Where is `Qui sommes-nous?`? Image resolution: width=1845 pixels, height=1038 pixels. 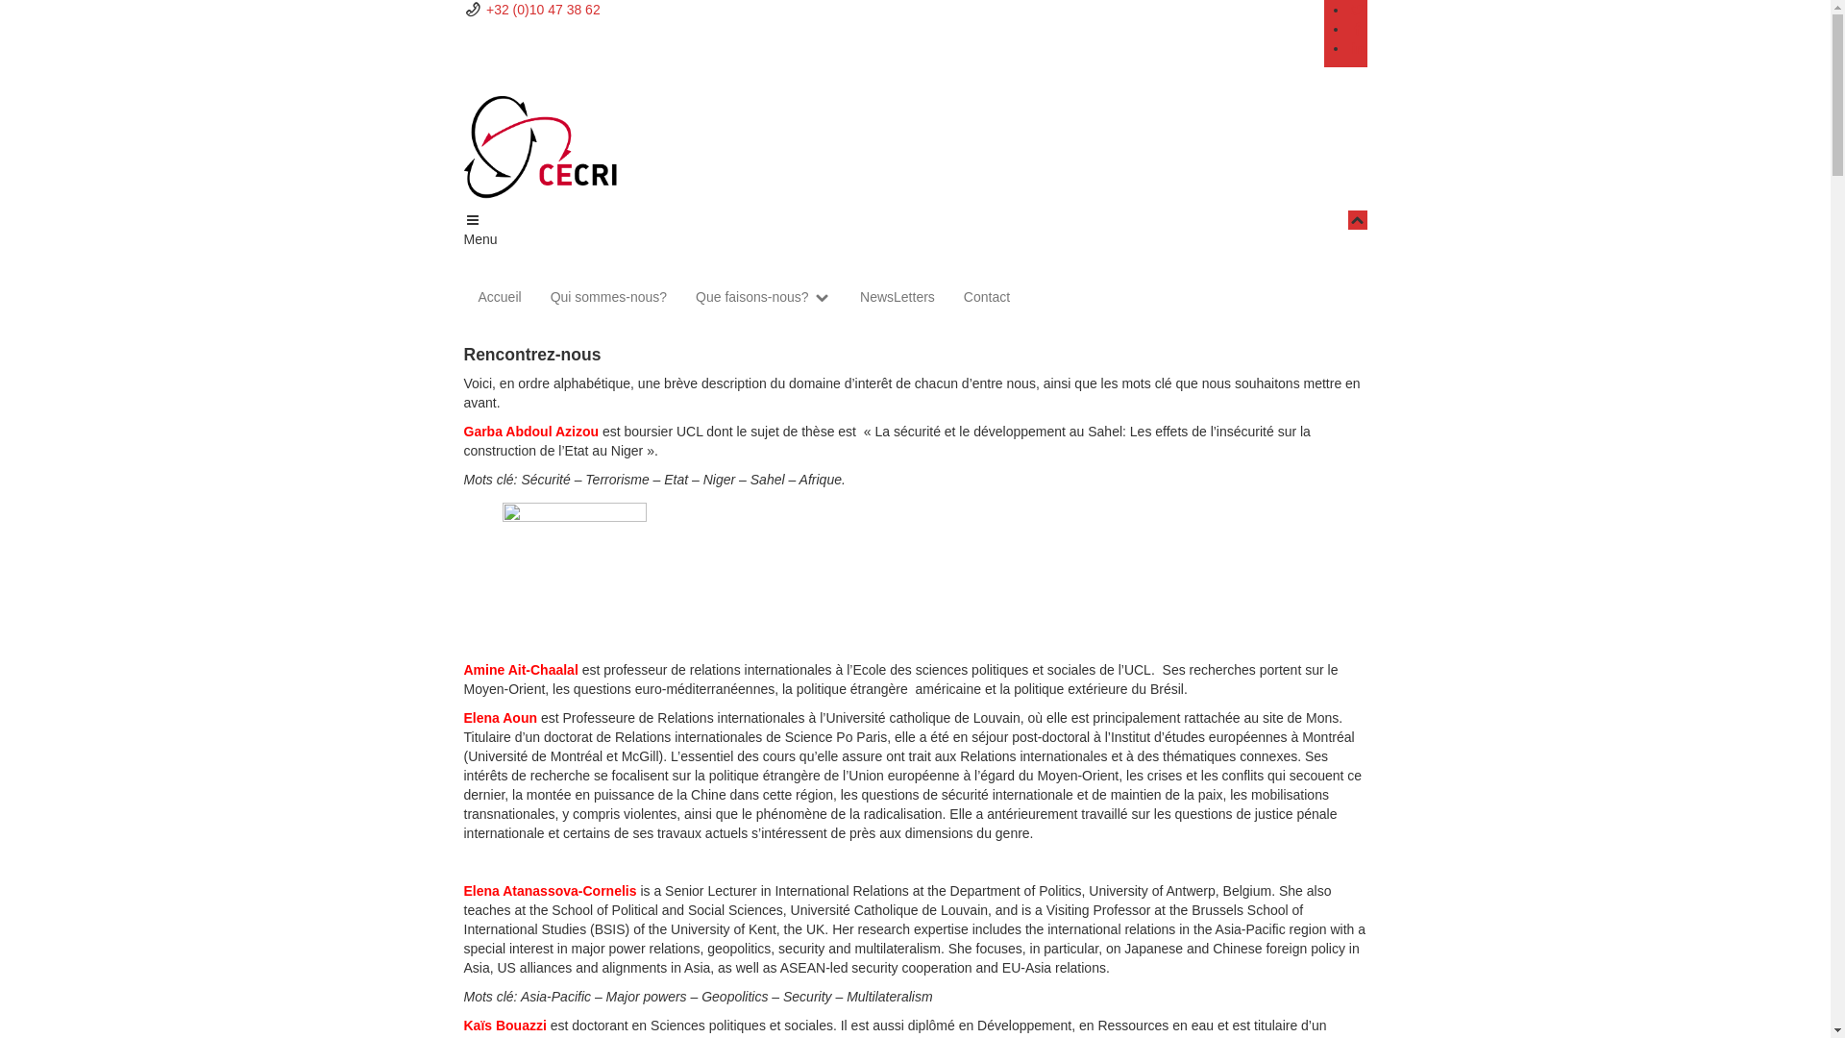 Qui sommes-nous? is located at coordinates (609, 297).